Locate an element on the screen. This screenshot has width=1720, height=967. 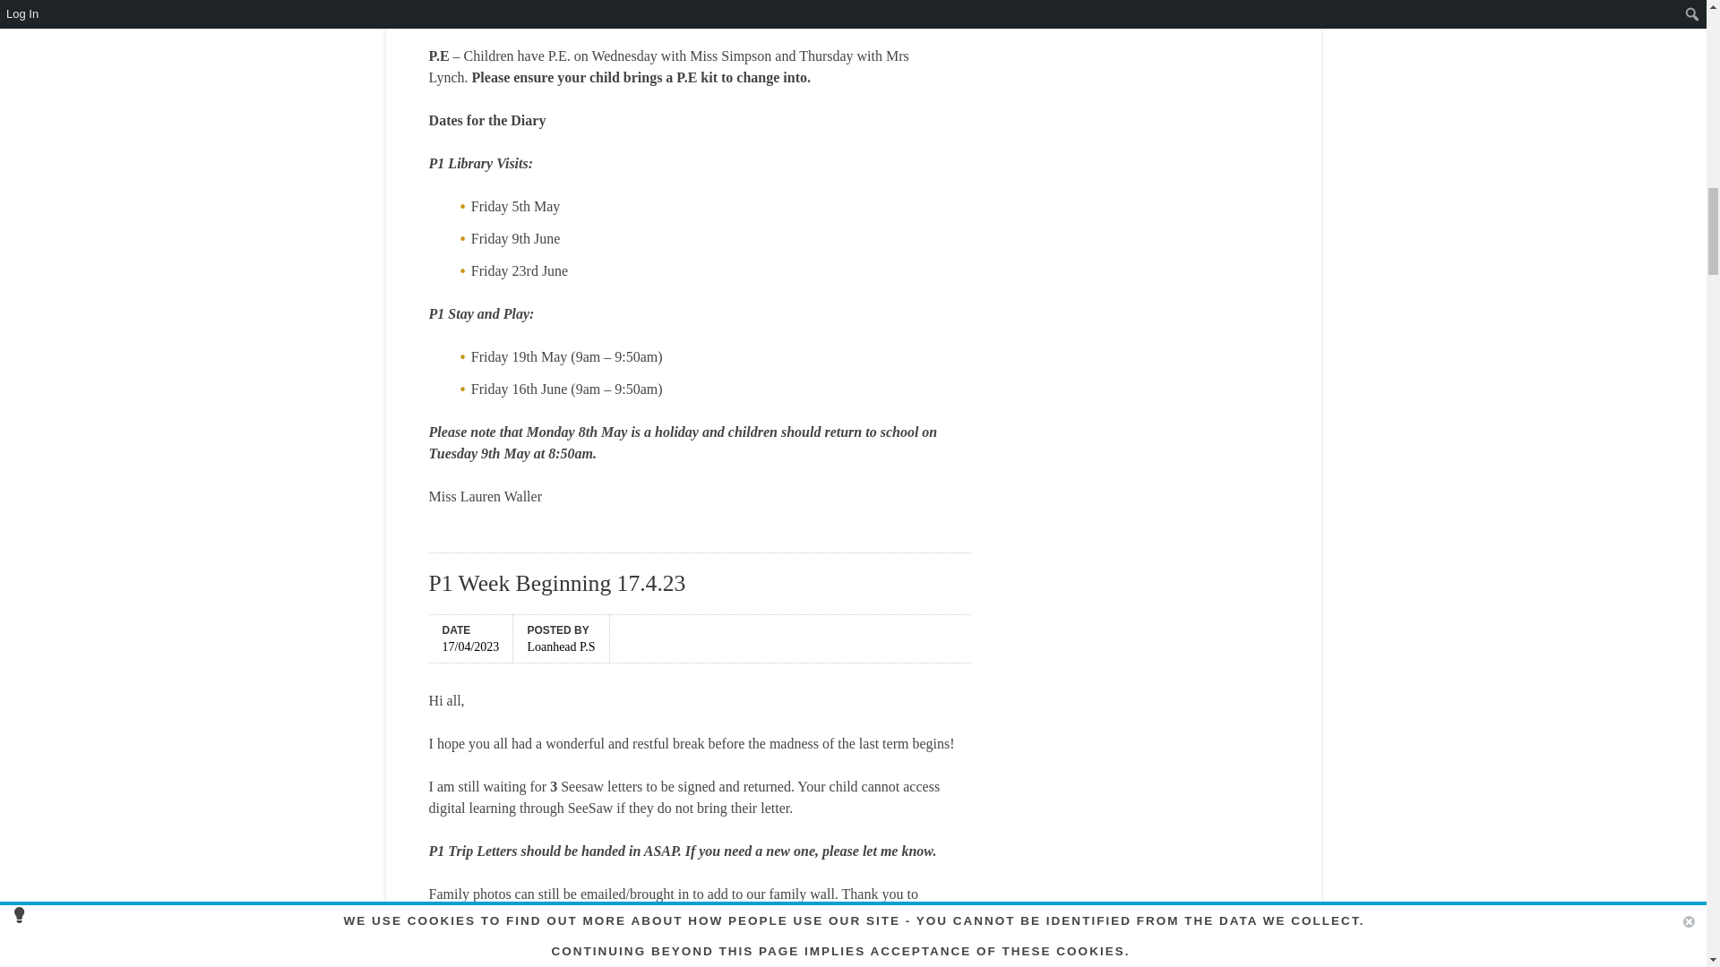
8:04 pm is located at coordinates (471, 645).